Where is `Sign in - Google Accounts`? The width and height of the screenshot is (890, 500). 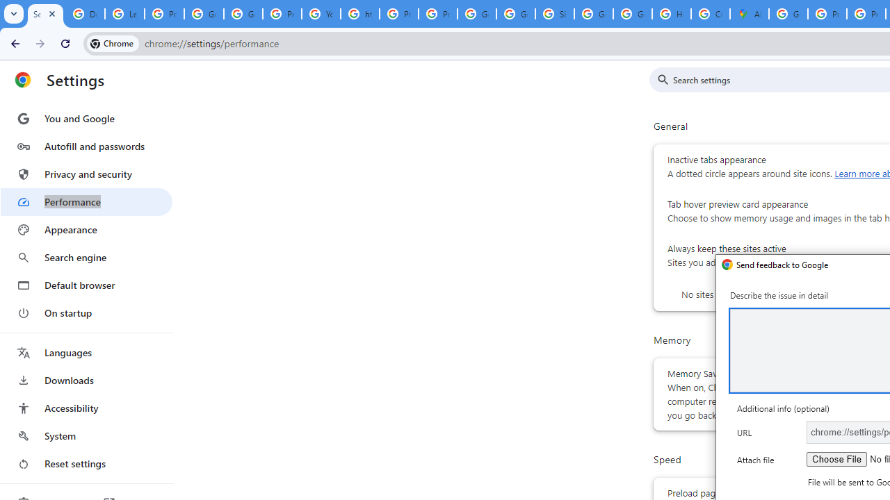 Sign in - Google Accounts is located at coordinates (555, 14).